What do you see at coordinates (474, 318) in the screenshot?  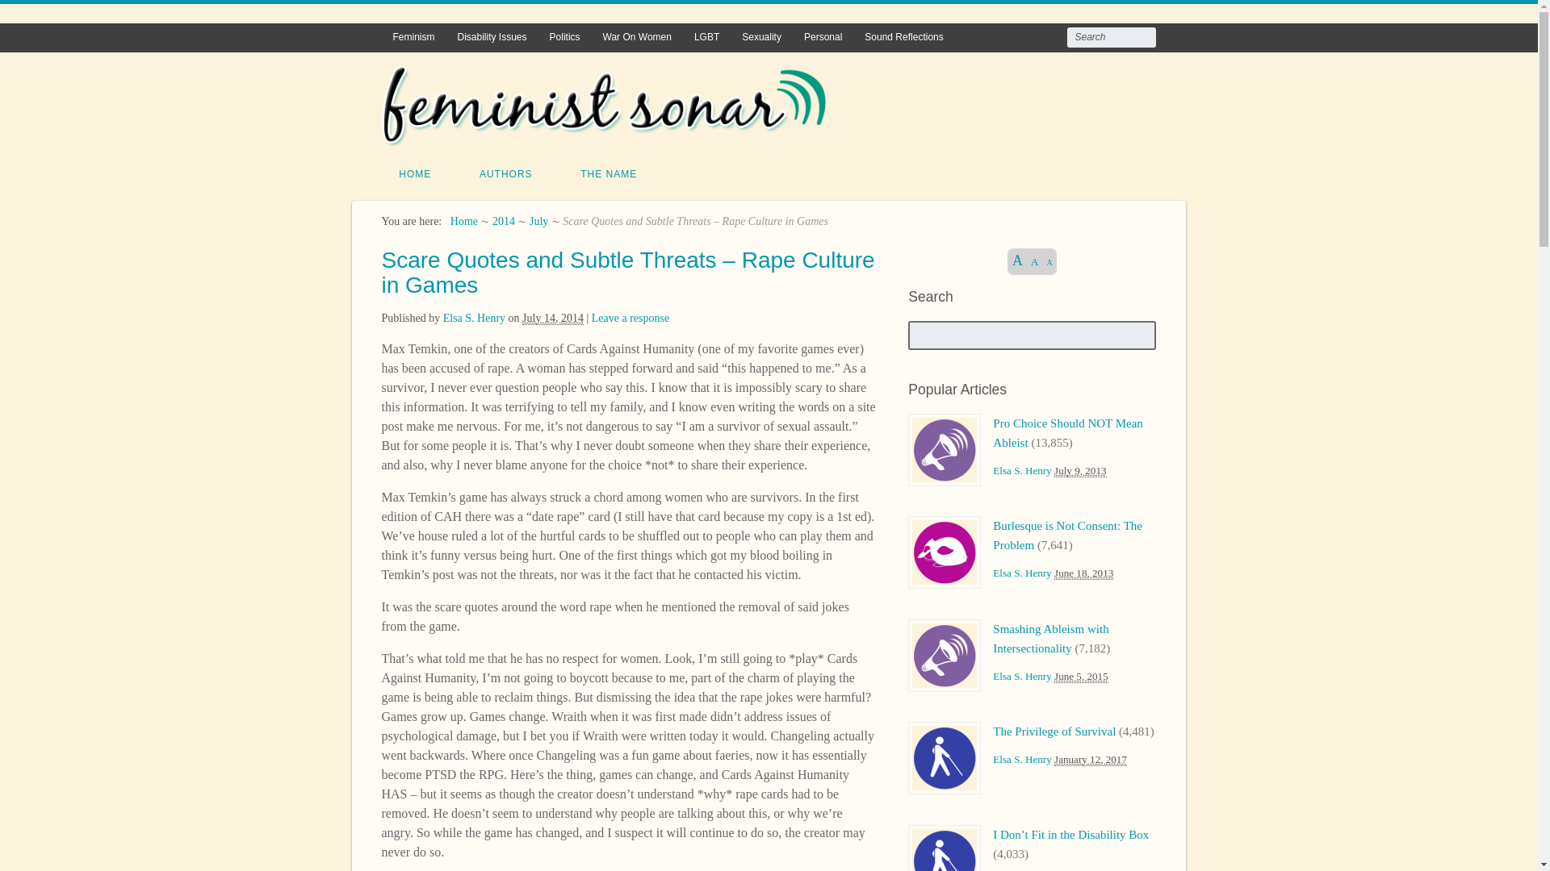 I see `Elsa S. Henry` at bounding box center [474, 318].